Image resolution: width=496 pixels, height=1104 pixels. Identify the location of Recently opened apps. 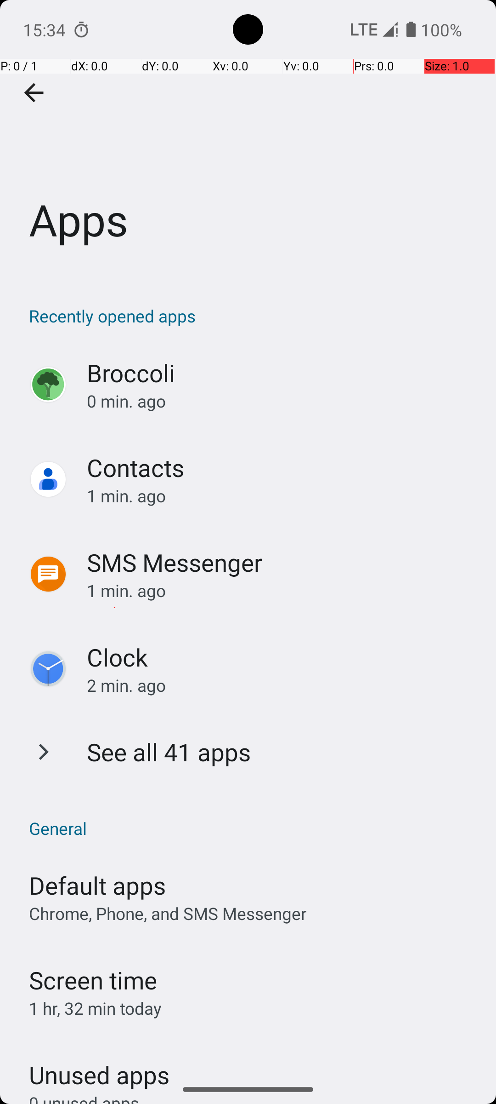
(253, 316).